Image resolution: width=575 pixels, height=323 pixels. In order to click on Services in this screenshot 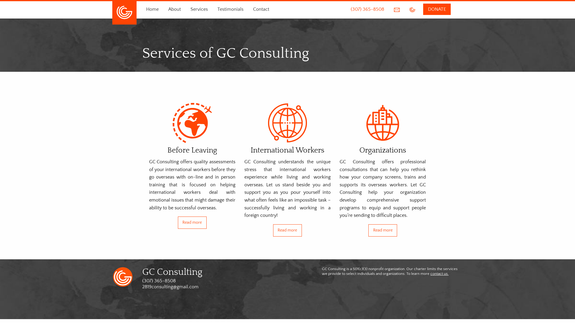, I will do `click(199, 9)`.